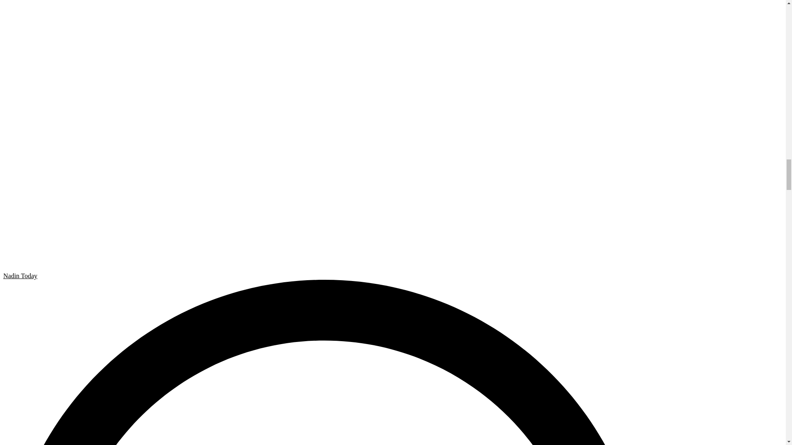 This screenshot has height=445, width=792. Describe the element at coordinates (20, 276) in the screenshot. I see `Nadin Today` at that location.